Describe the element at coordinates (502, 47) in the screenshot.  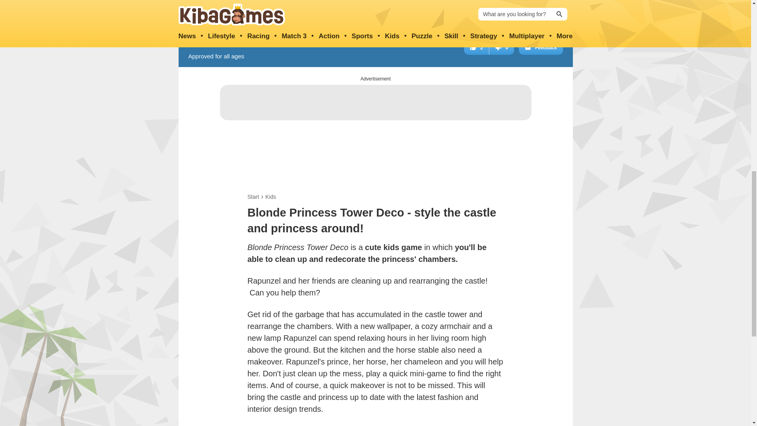
I see `0` at that location.